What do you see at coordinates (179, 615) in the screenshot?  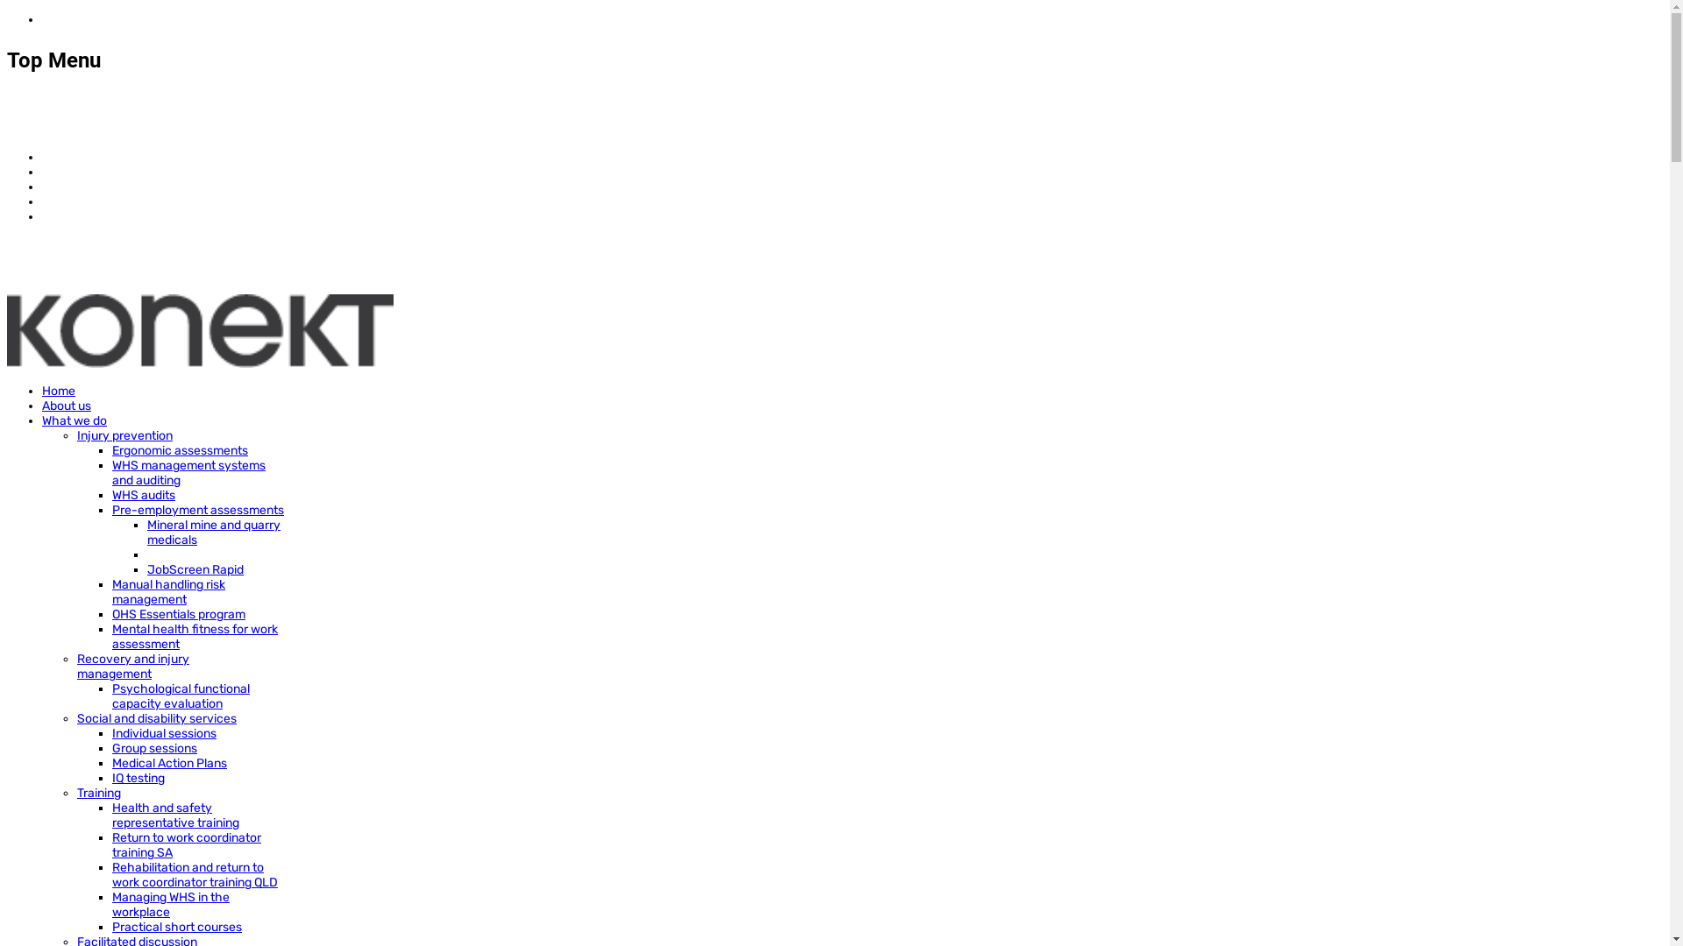 I see `OHS Essentials program` at bounding box center [179, 615].